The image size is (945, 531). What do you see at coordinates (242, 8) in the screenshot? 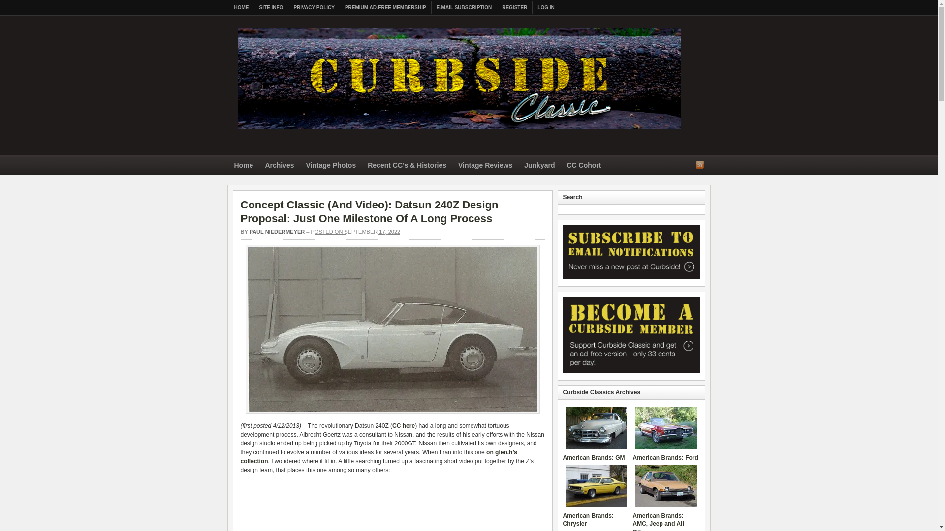
I see `HOME` at bounding box center [242, 8].